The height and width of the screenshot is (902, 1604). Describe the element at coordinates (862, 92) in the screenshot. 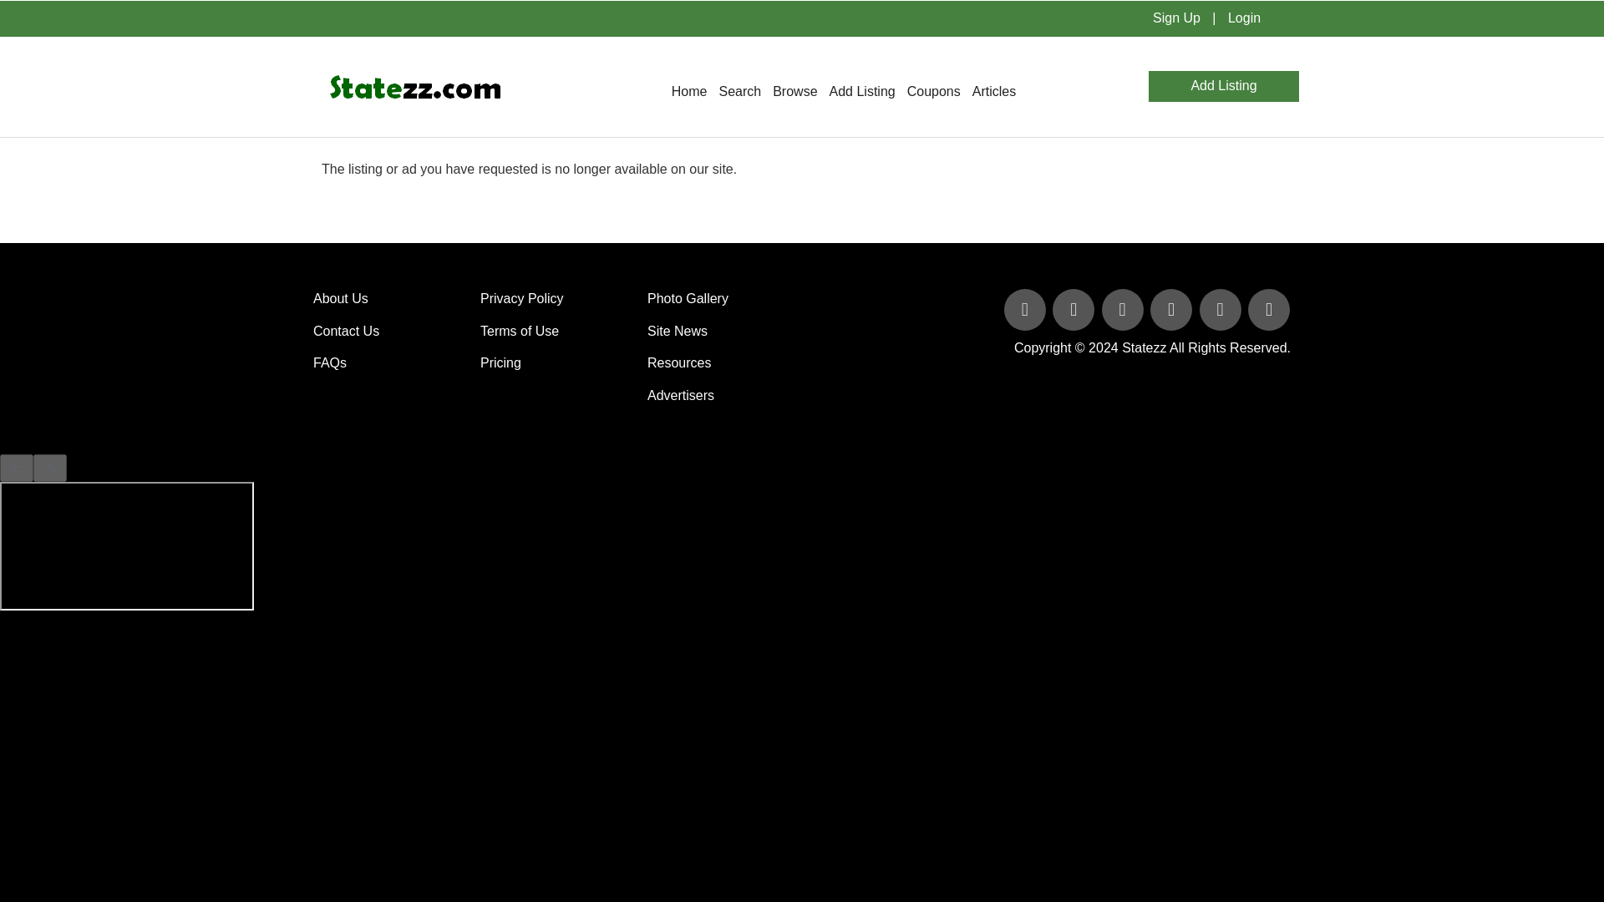

I see `Add Listing` at that location.